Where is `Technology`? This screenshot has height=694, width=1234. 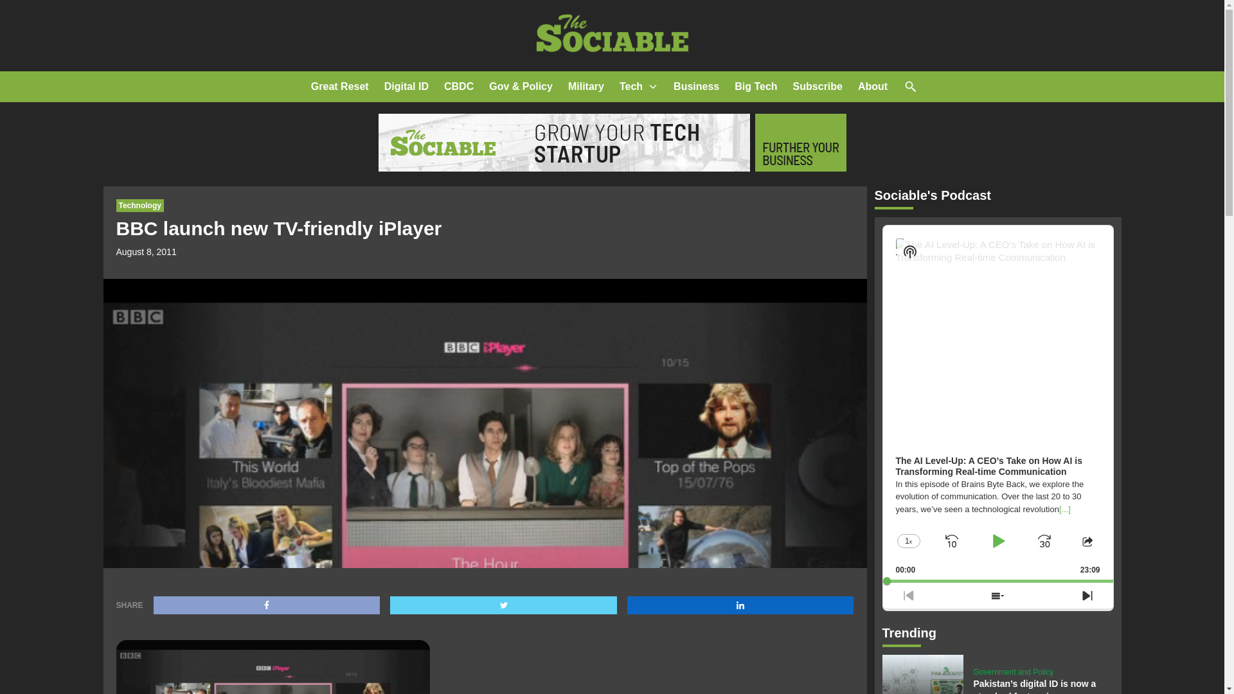 Technology is located at coordinates (139, 206).